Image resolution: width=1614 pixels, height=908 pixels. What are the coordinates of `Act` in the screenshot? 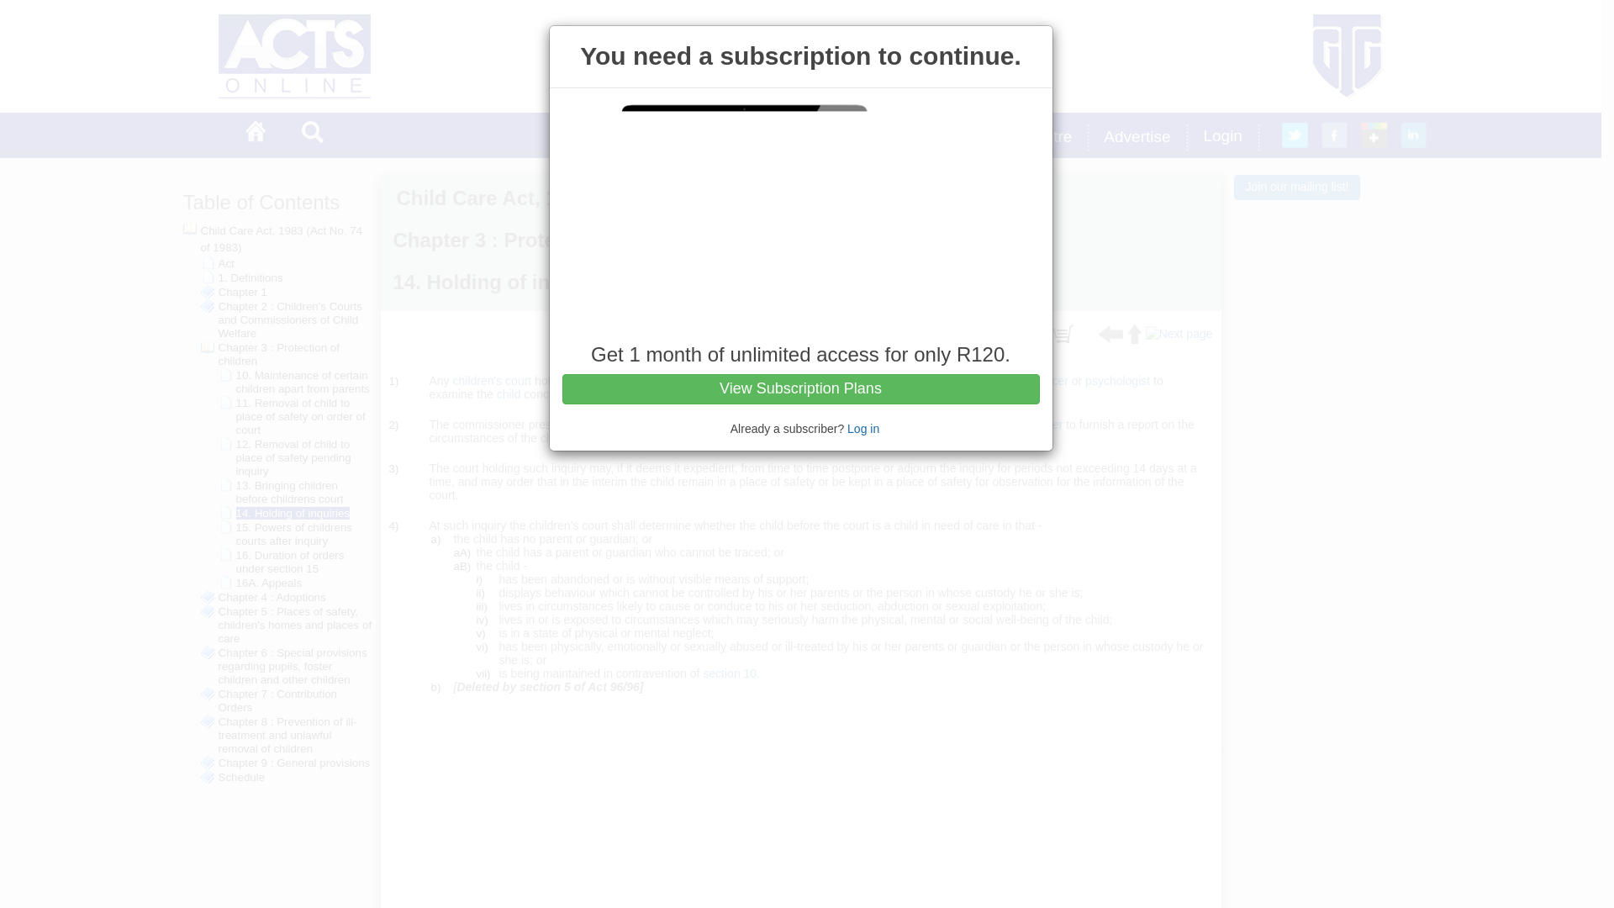 It's located at (225, 262).